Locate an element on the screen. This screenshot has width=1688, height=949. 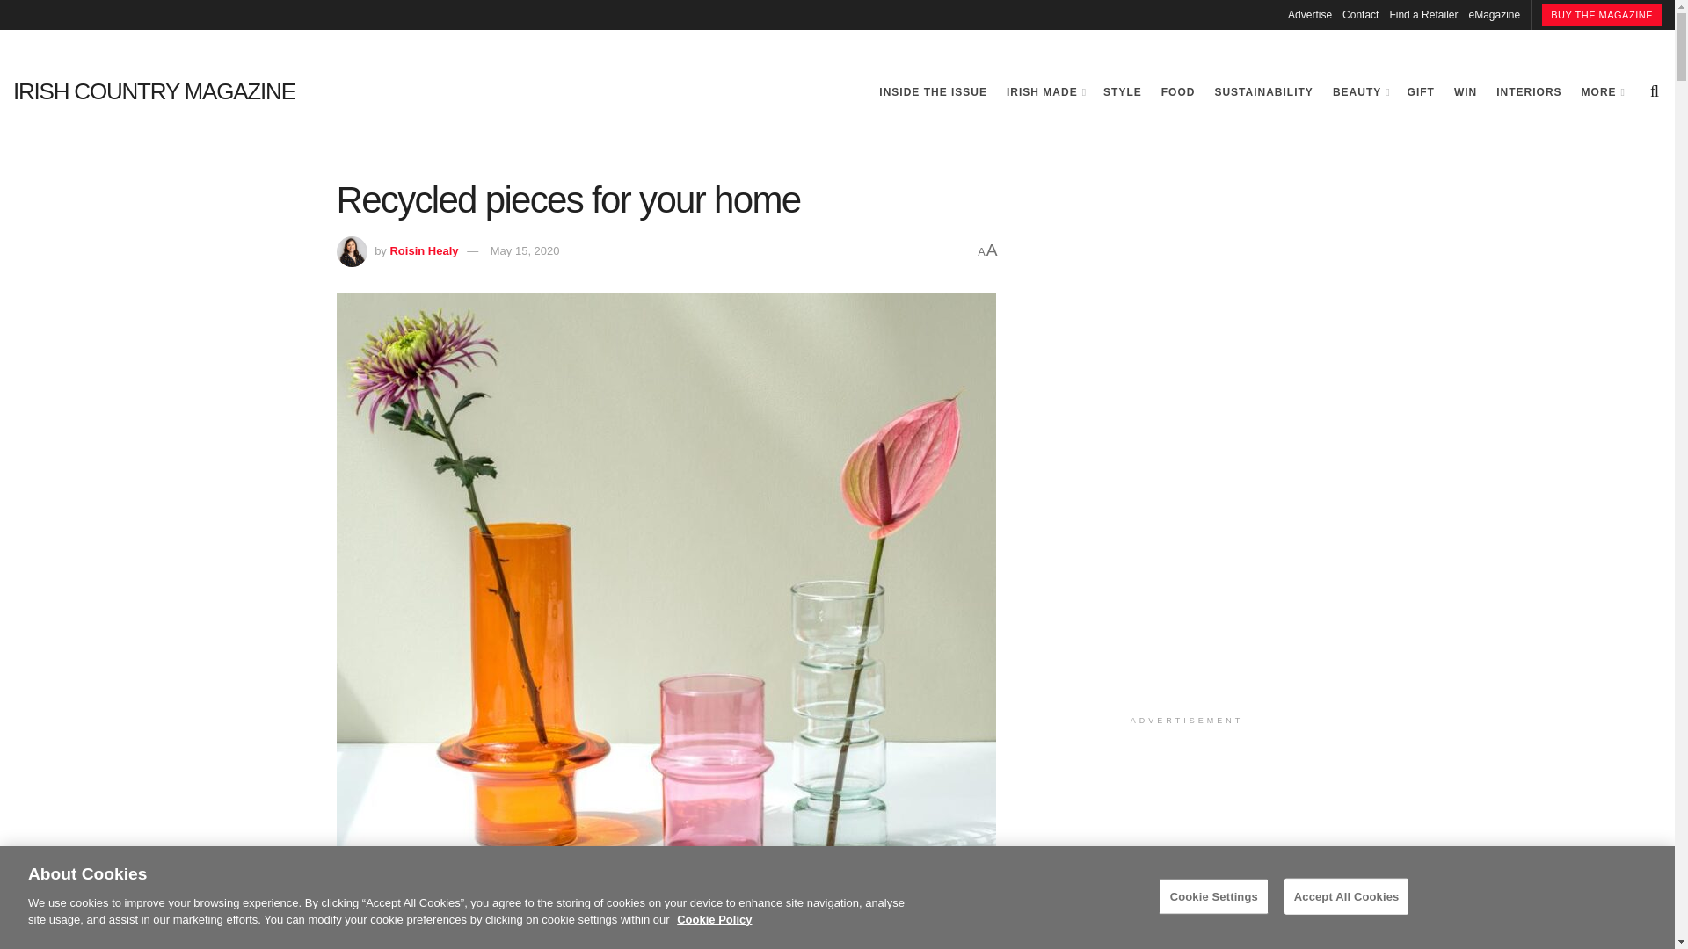
Advertise is located at coordinates (1309, 14).